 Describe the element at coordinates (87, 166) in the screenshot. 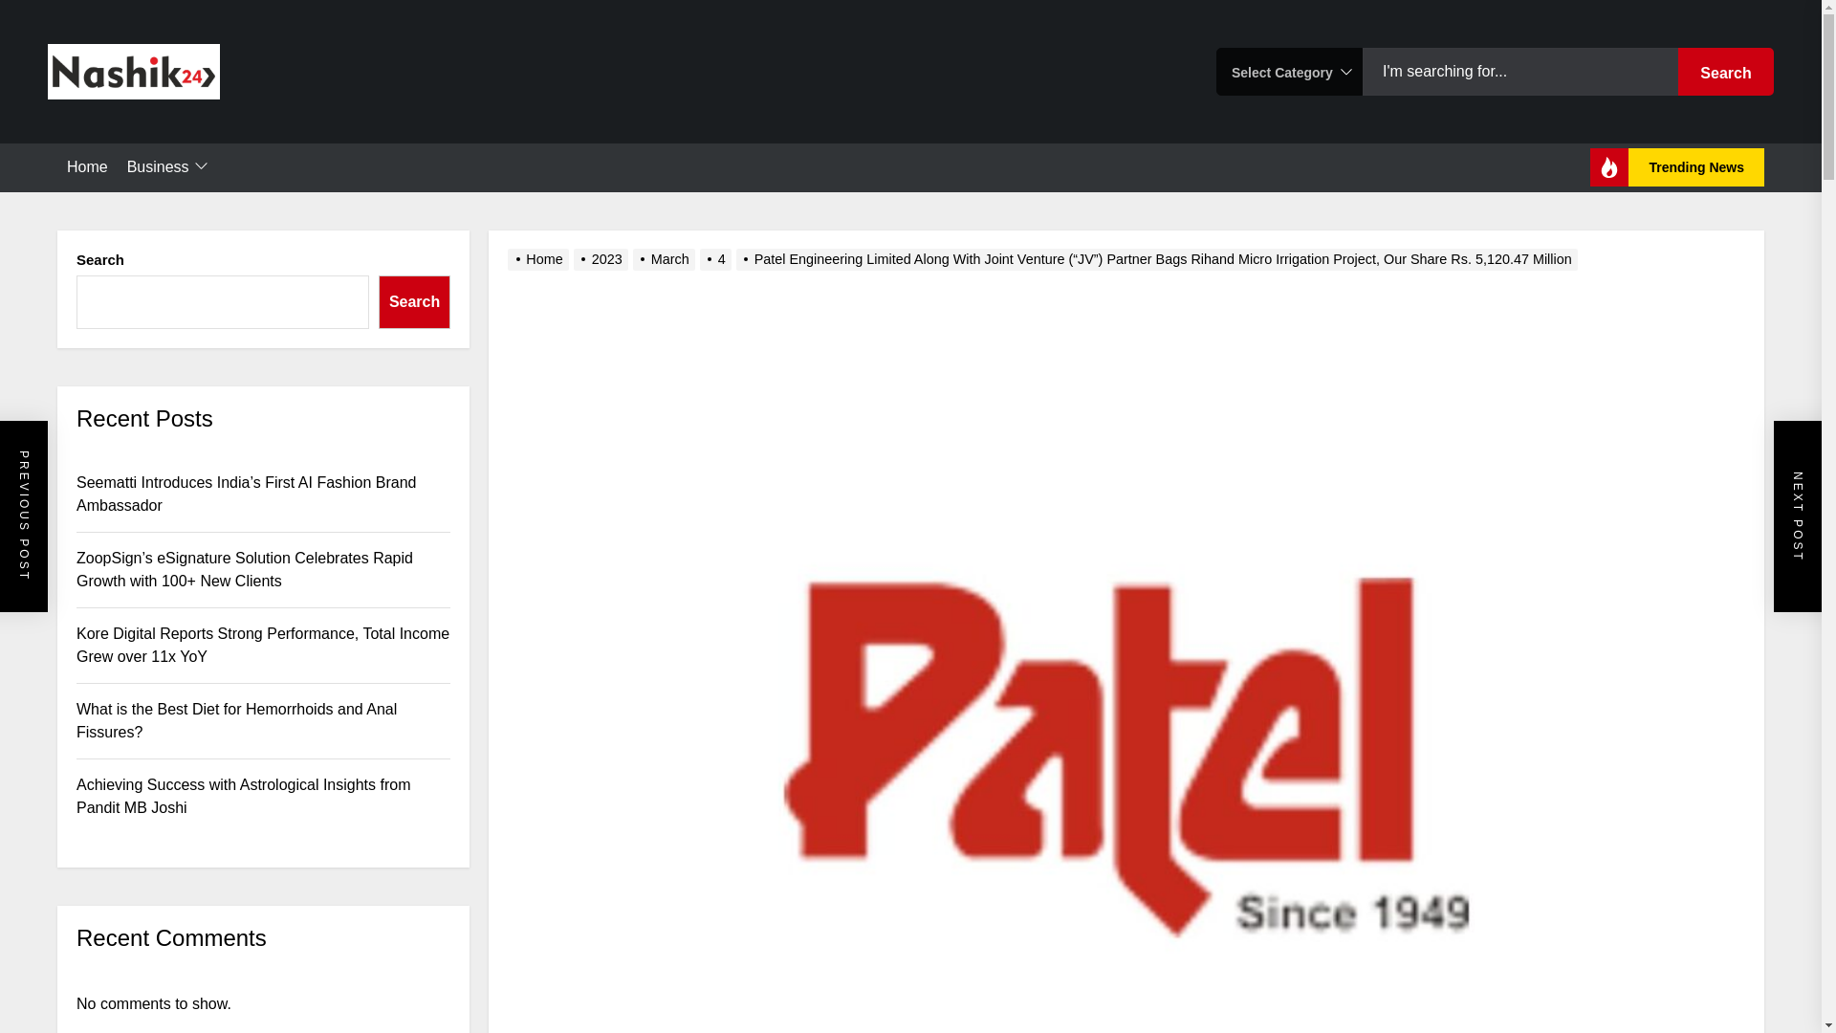

I see `Home` at that location.